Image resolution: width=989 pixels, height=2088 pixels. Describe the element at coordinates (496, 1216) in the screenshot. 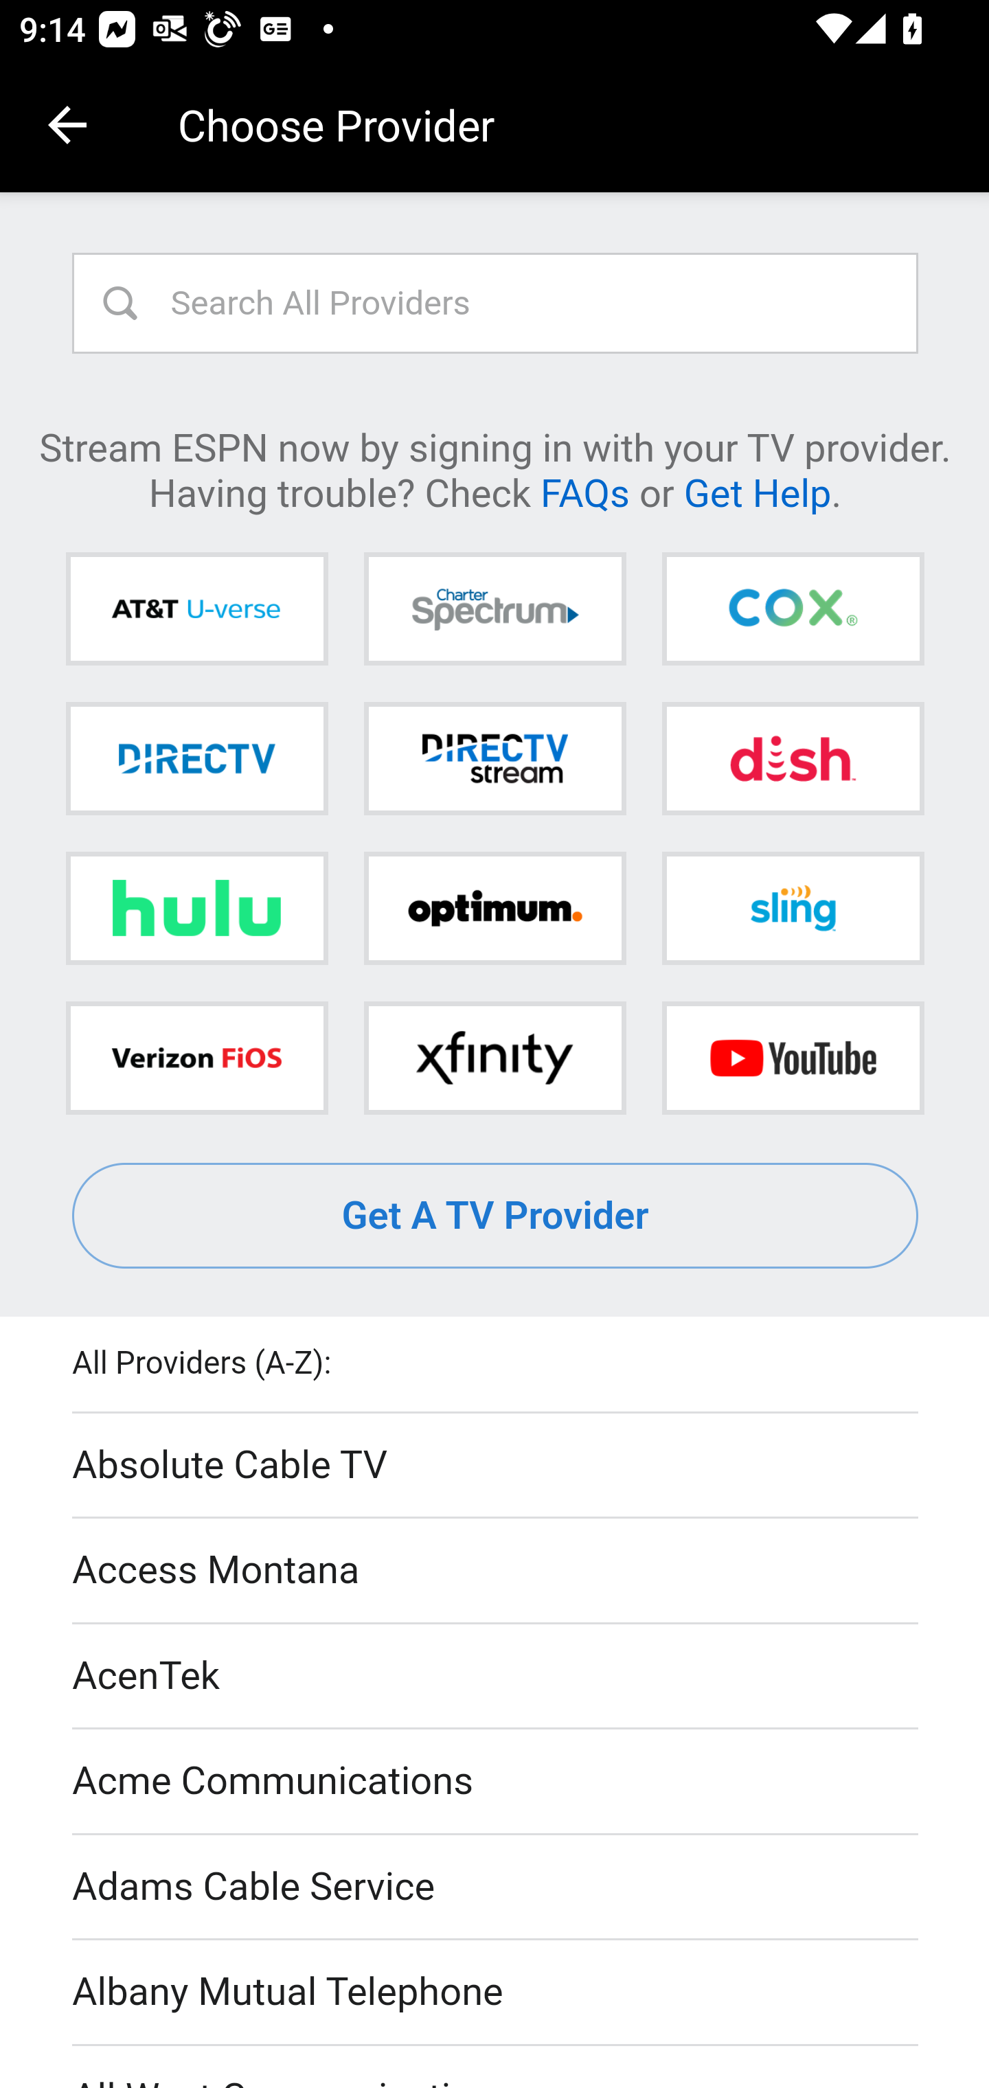

I see `Get A TV Provider` at that location.